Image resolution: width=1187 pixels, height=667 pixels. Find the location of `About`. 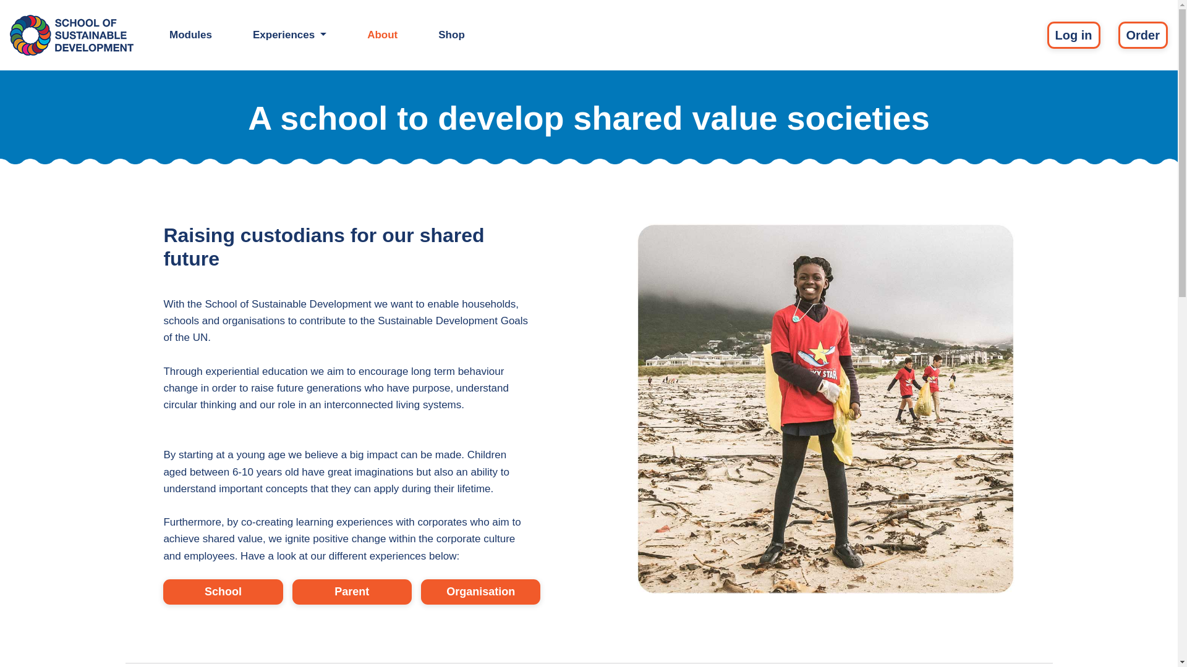

About is located at coordinates (382, 35).